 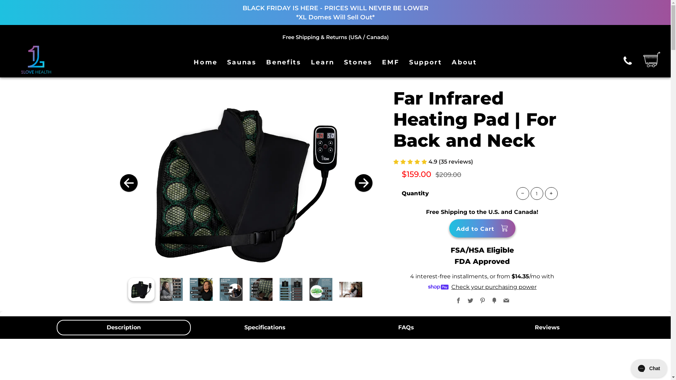 What do you see at coordinates (142, 289) in the screenshot?
I see `0` at bounding box center [142, 289].